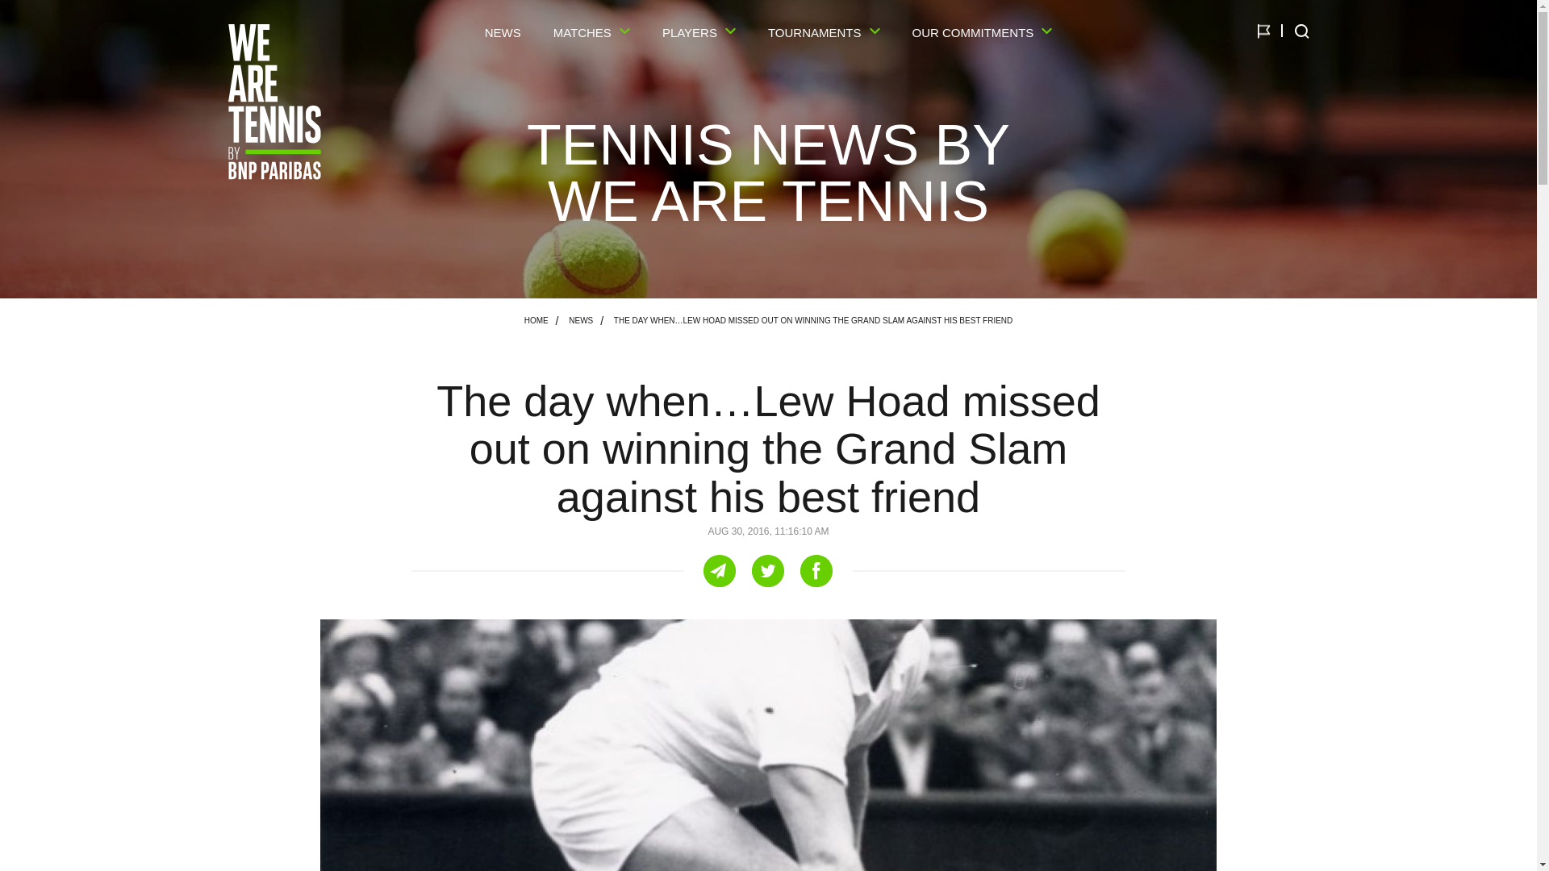 This screenshot has height=871, width=1549. Describe the element at coordinates (816, 570) in the screenshot. I see `Share on Facebook` at that location.